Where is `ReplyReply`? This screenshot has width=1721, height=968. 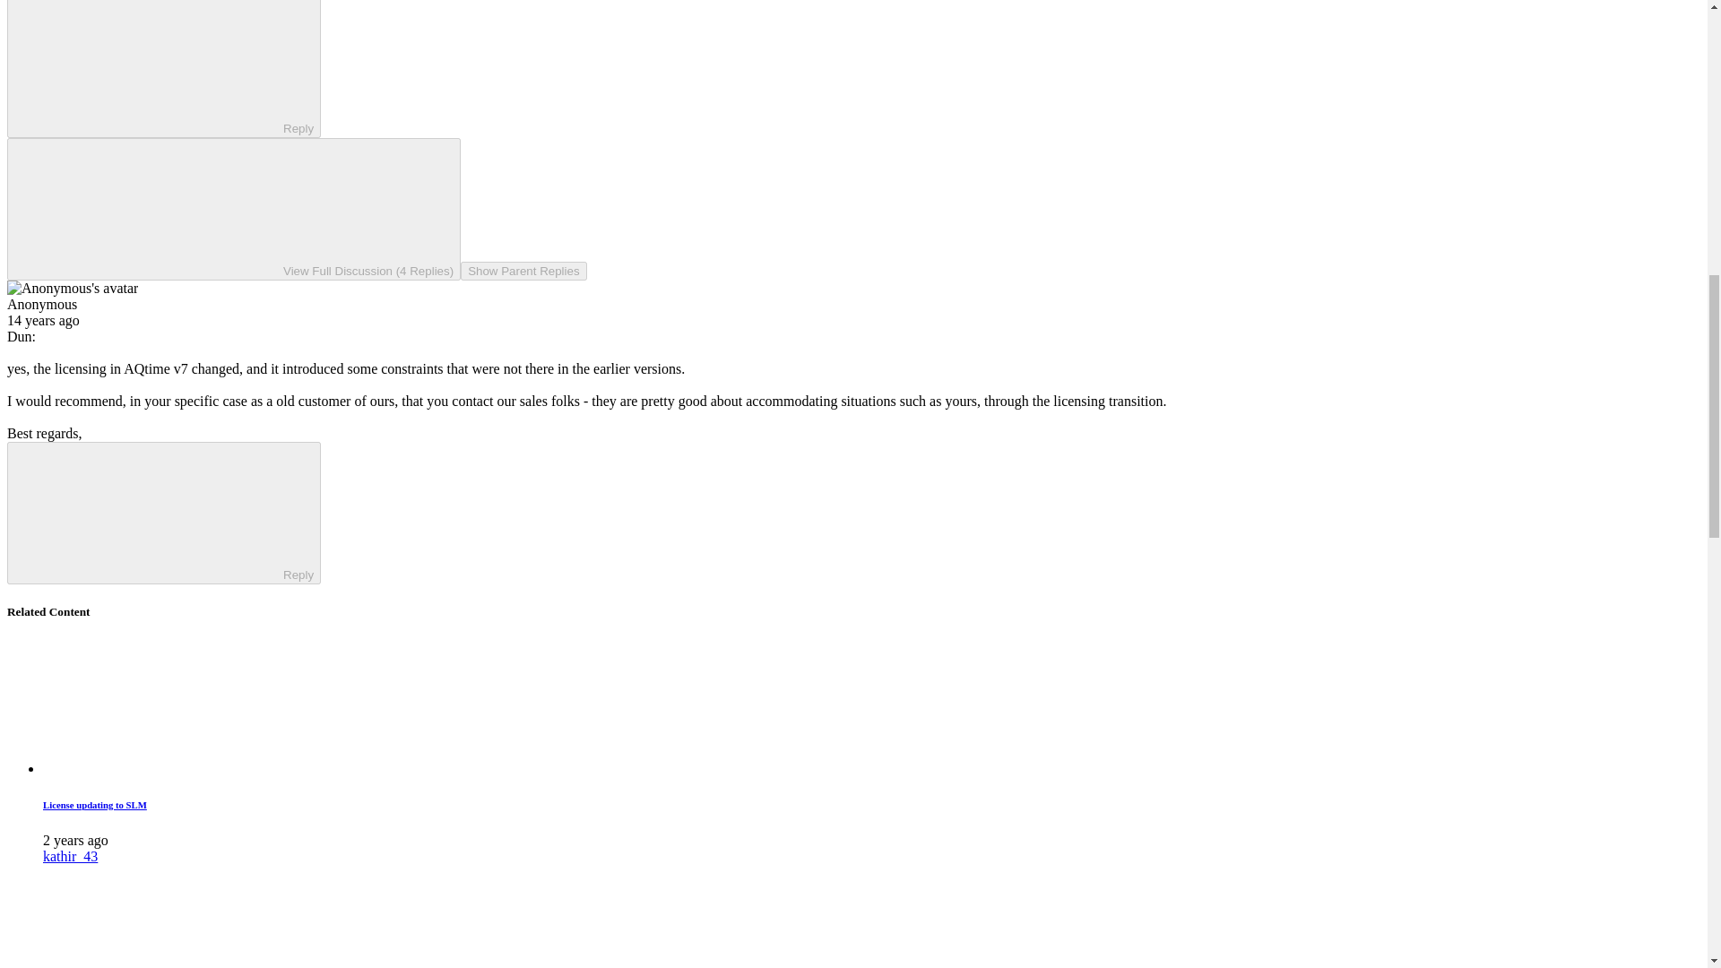
ReplyReply is located at coordinates (163, 69).